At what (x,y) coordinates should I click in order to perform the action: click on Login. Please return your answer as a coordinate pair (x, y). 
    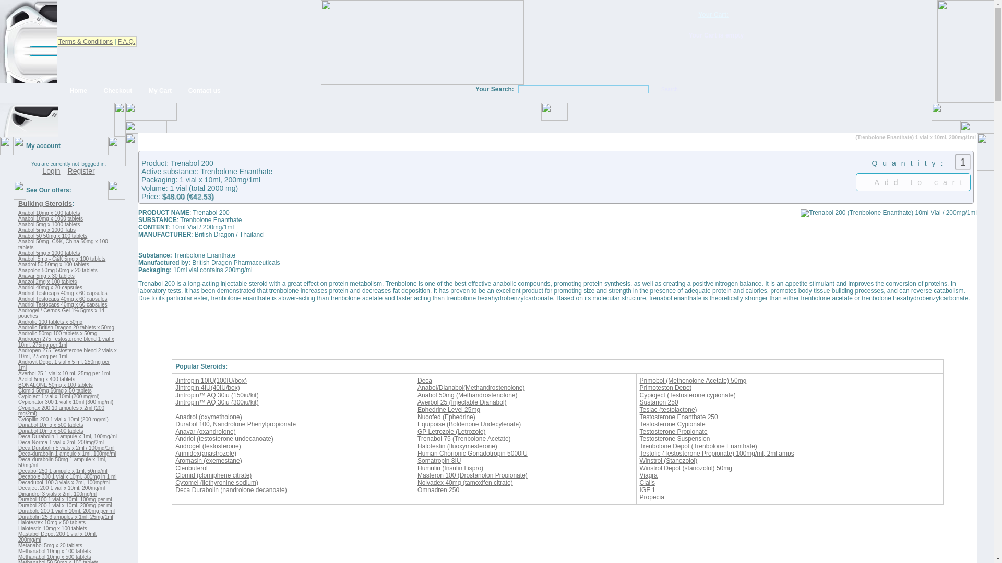
    Looking at the image, I should click on (51, 170).